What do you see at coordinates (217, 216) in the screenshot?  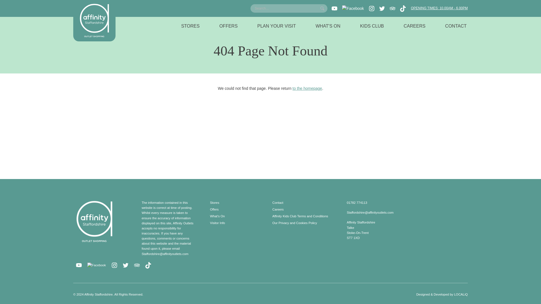 I see `What's On` at bounding box center [217, 216].